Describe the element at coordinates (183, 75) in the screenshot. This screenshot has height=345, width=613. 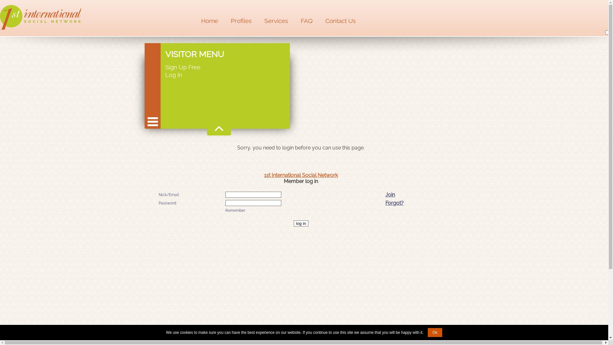
I see `Log In` at that location.